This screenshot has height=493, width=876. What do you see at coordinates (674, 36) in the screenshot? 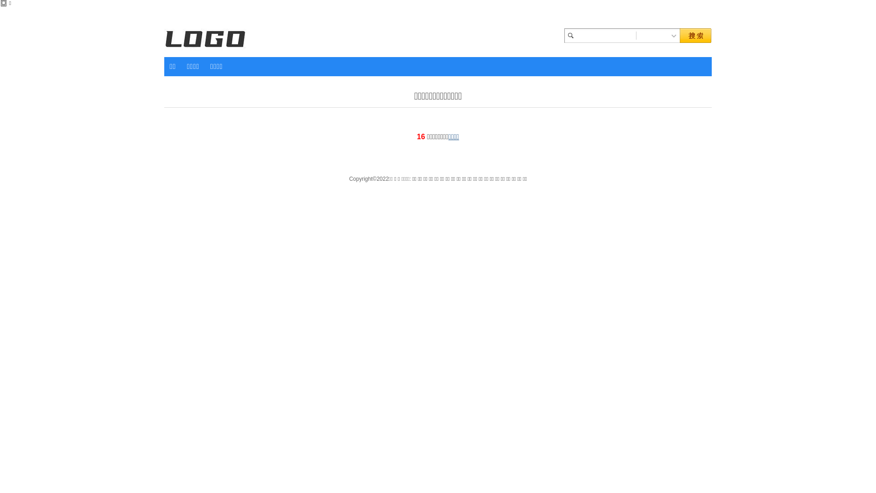
I see ` ` at bounding box center [674, 36].